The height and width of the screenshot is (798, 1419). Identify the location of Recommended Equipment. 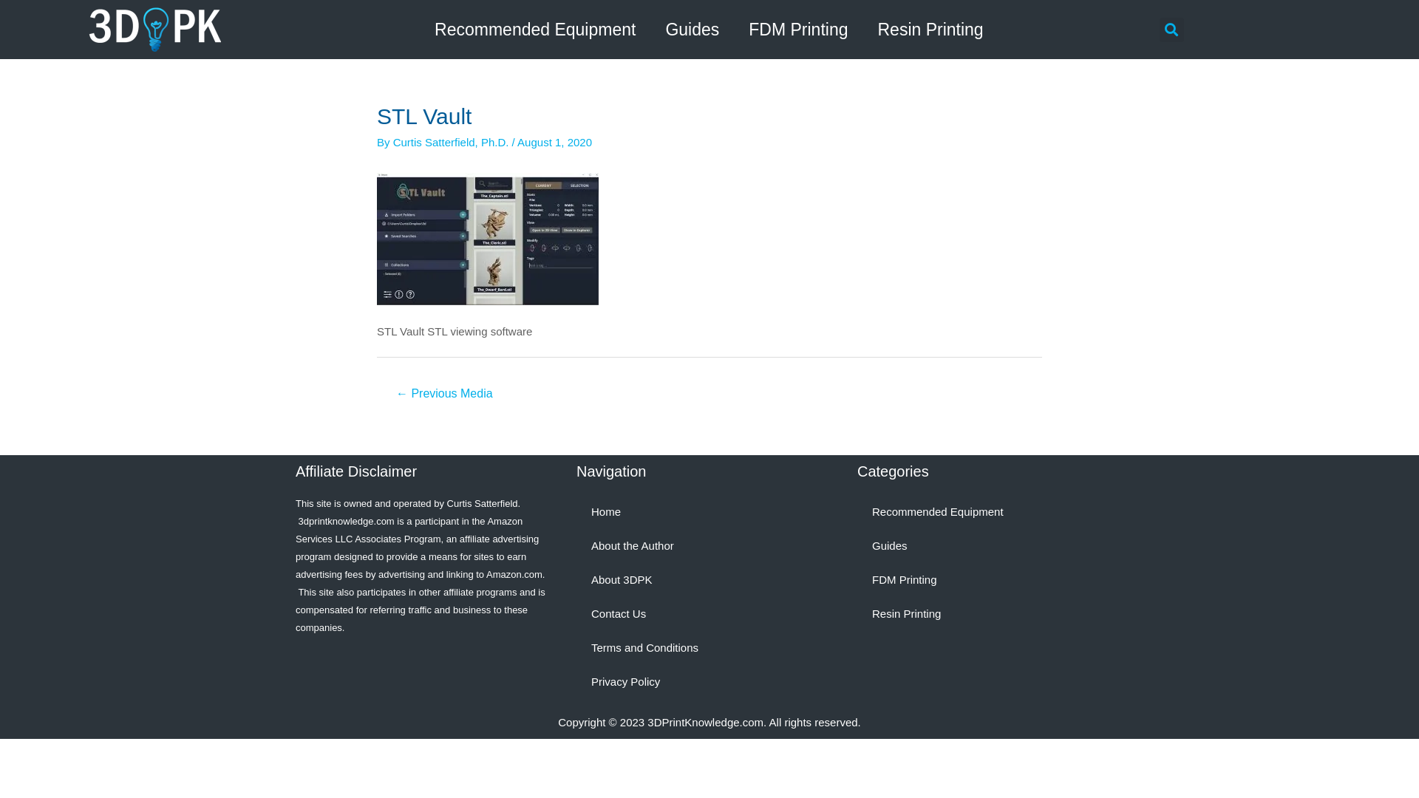
(535, 30).